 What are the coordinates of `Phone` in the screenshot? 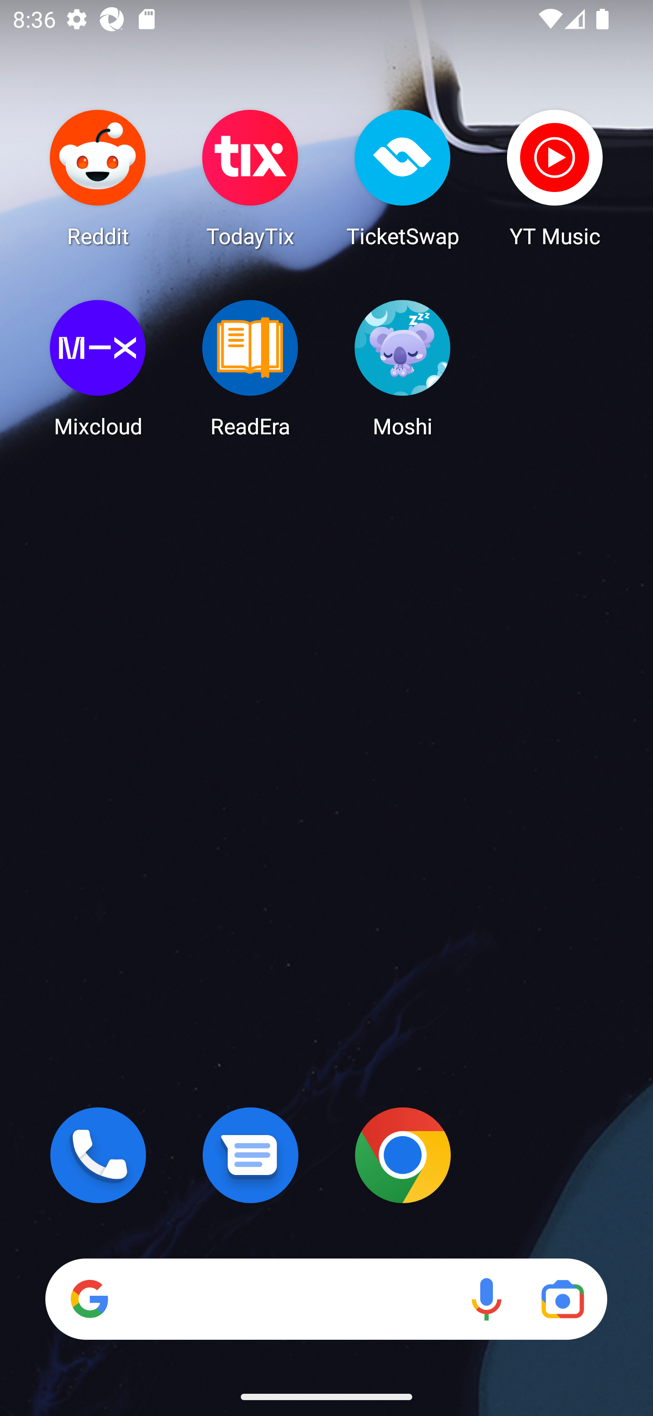 It's located at (98, 1155).